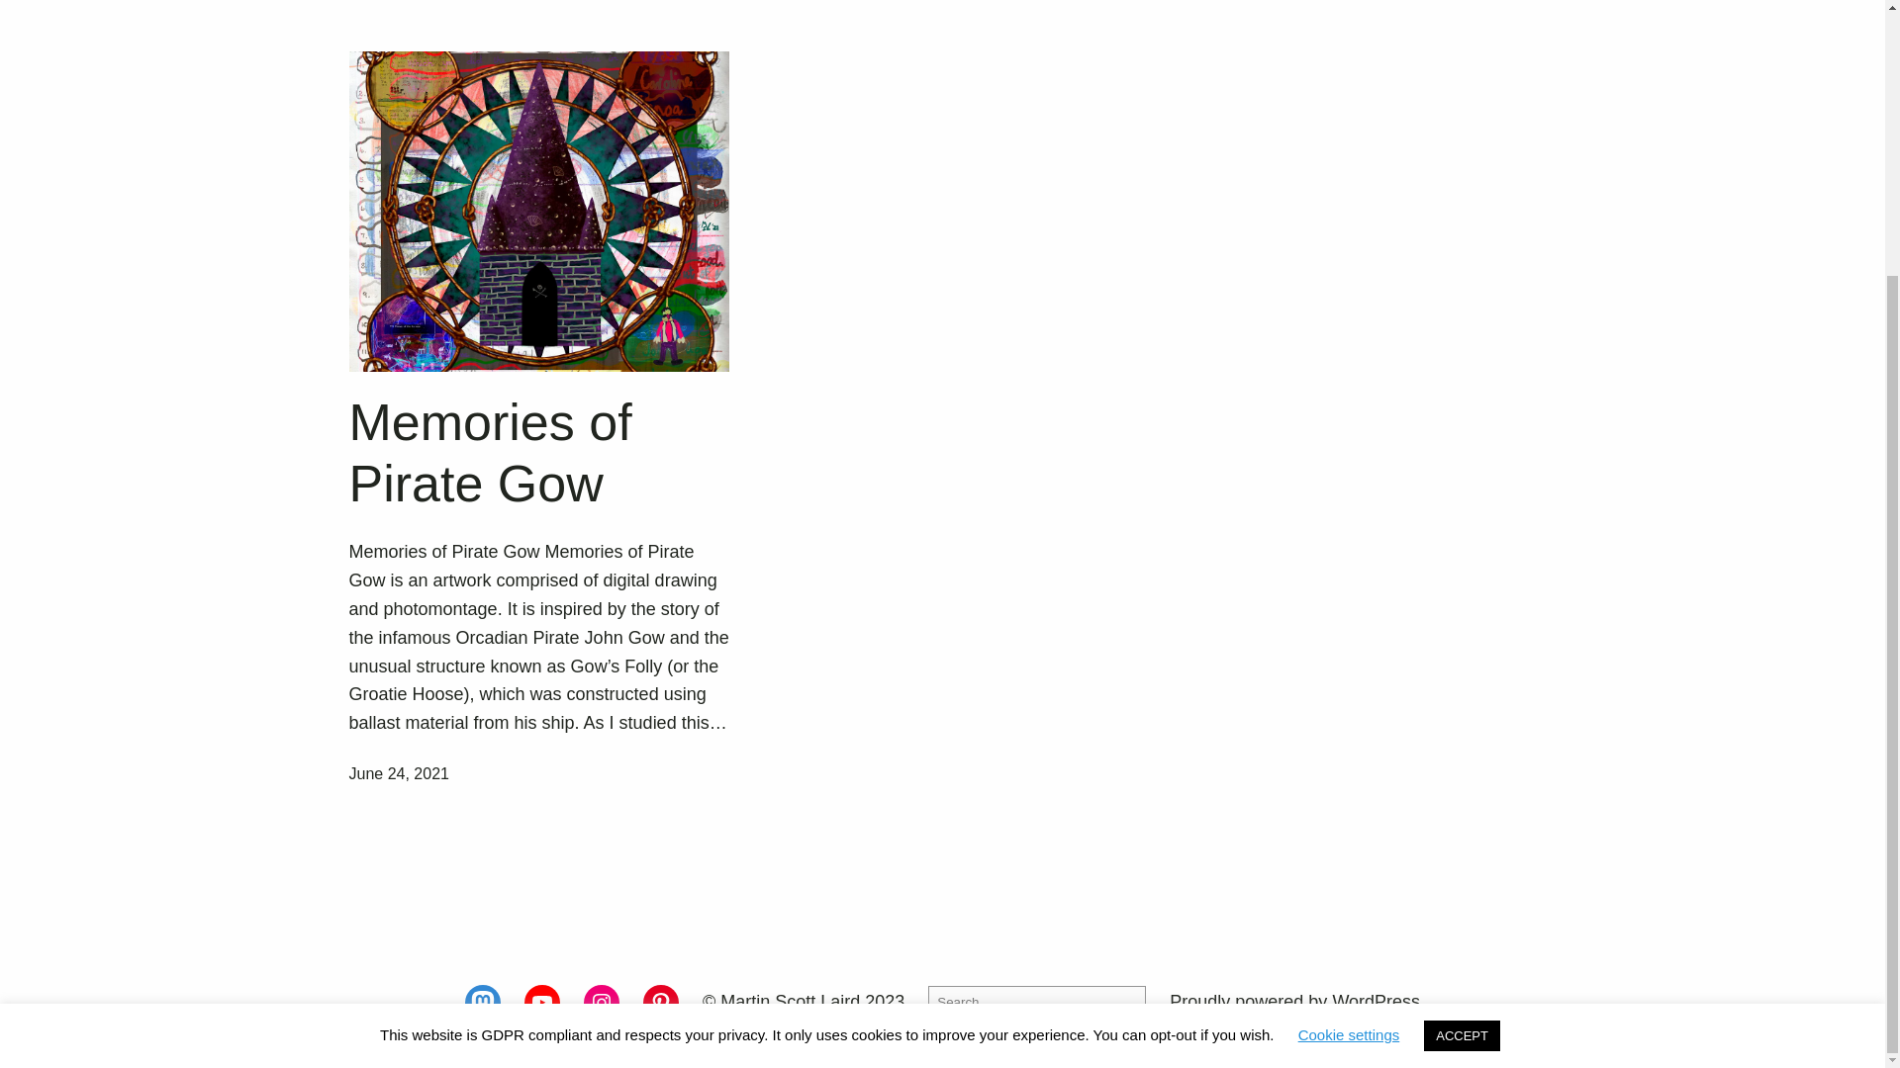 The image size is (1900, 1068). What do you see at coordinates (601, 1003) in the screenshot?
I see `Instagram` at bounding box center [601, 1003].